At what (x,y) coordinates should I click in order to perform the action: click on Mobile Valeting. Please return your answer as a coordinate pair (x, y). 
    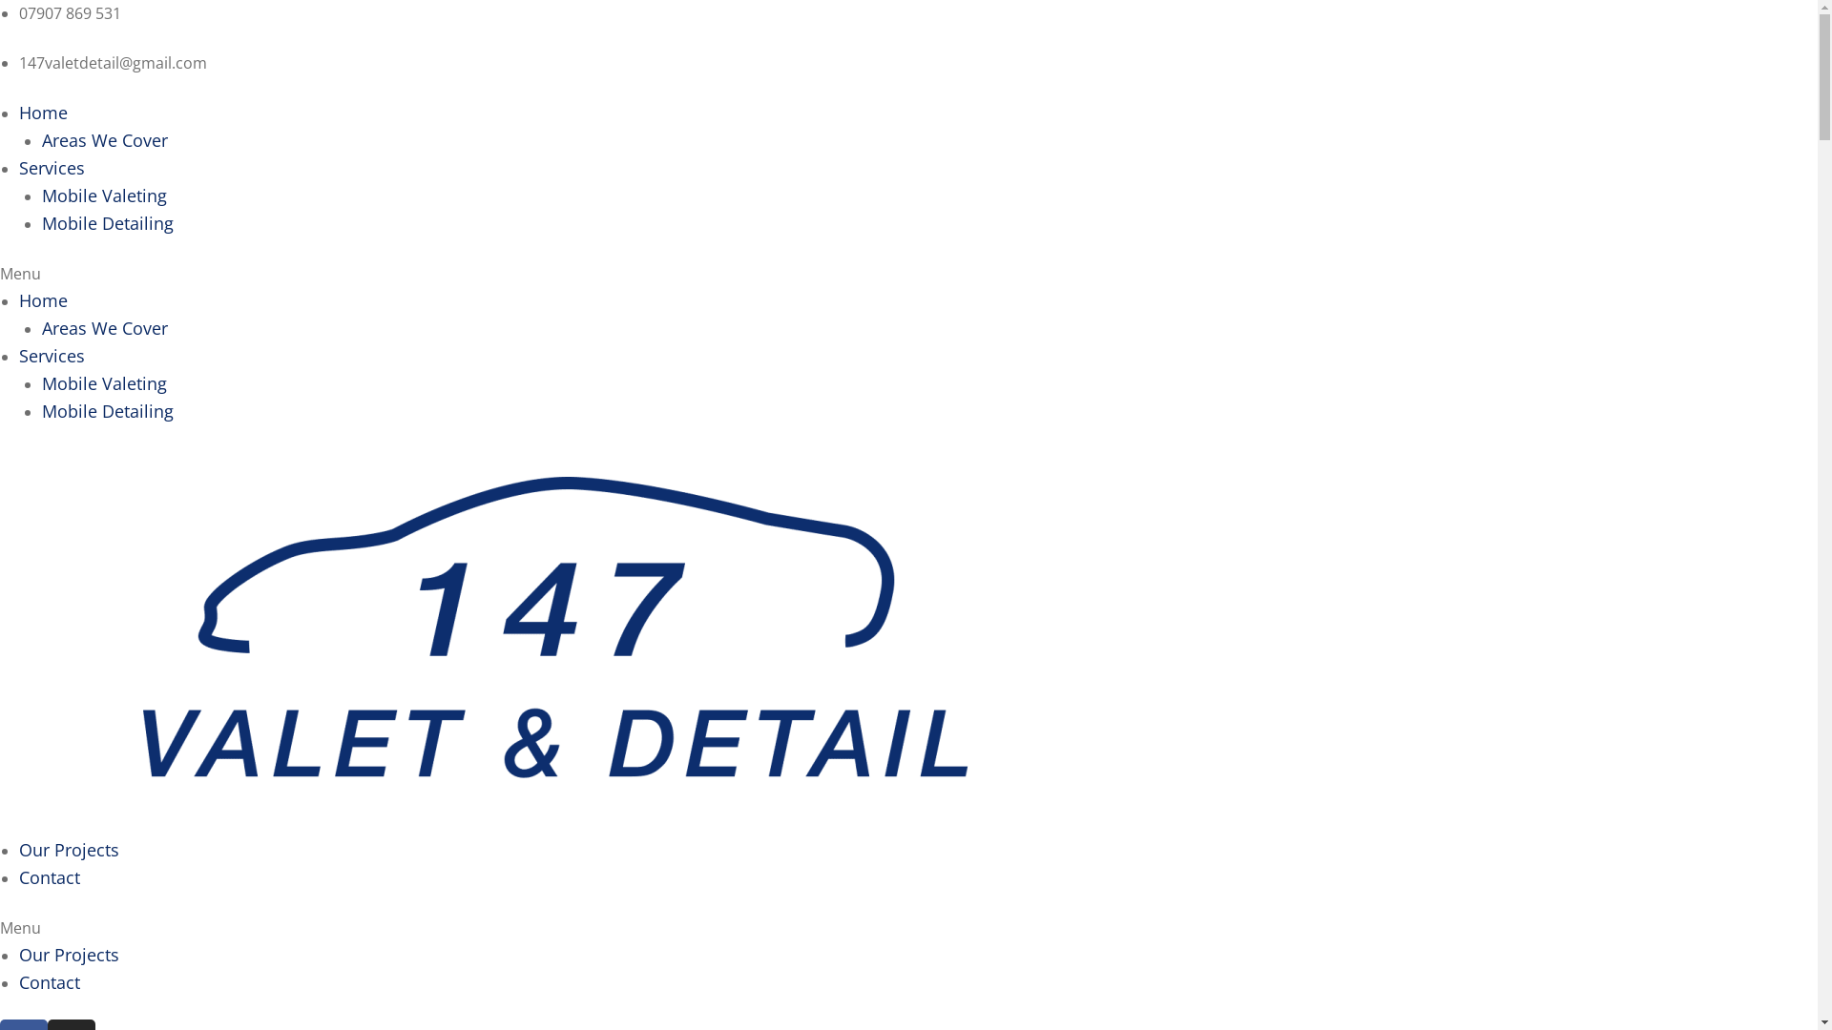
    Looking at the image, I should click on (105, 196).